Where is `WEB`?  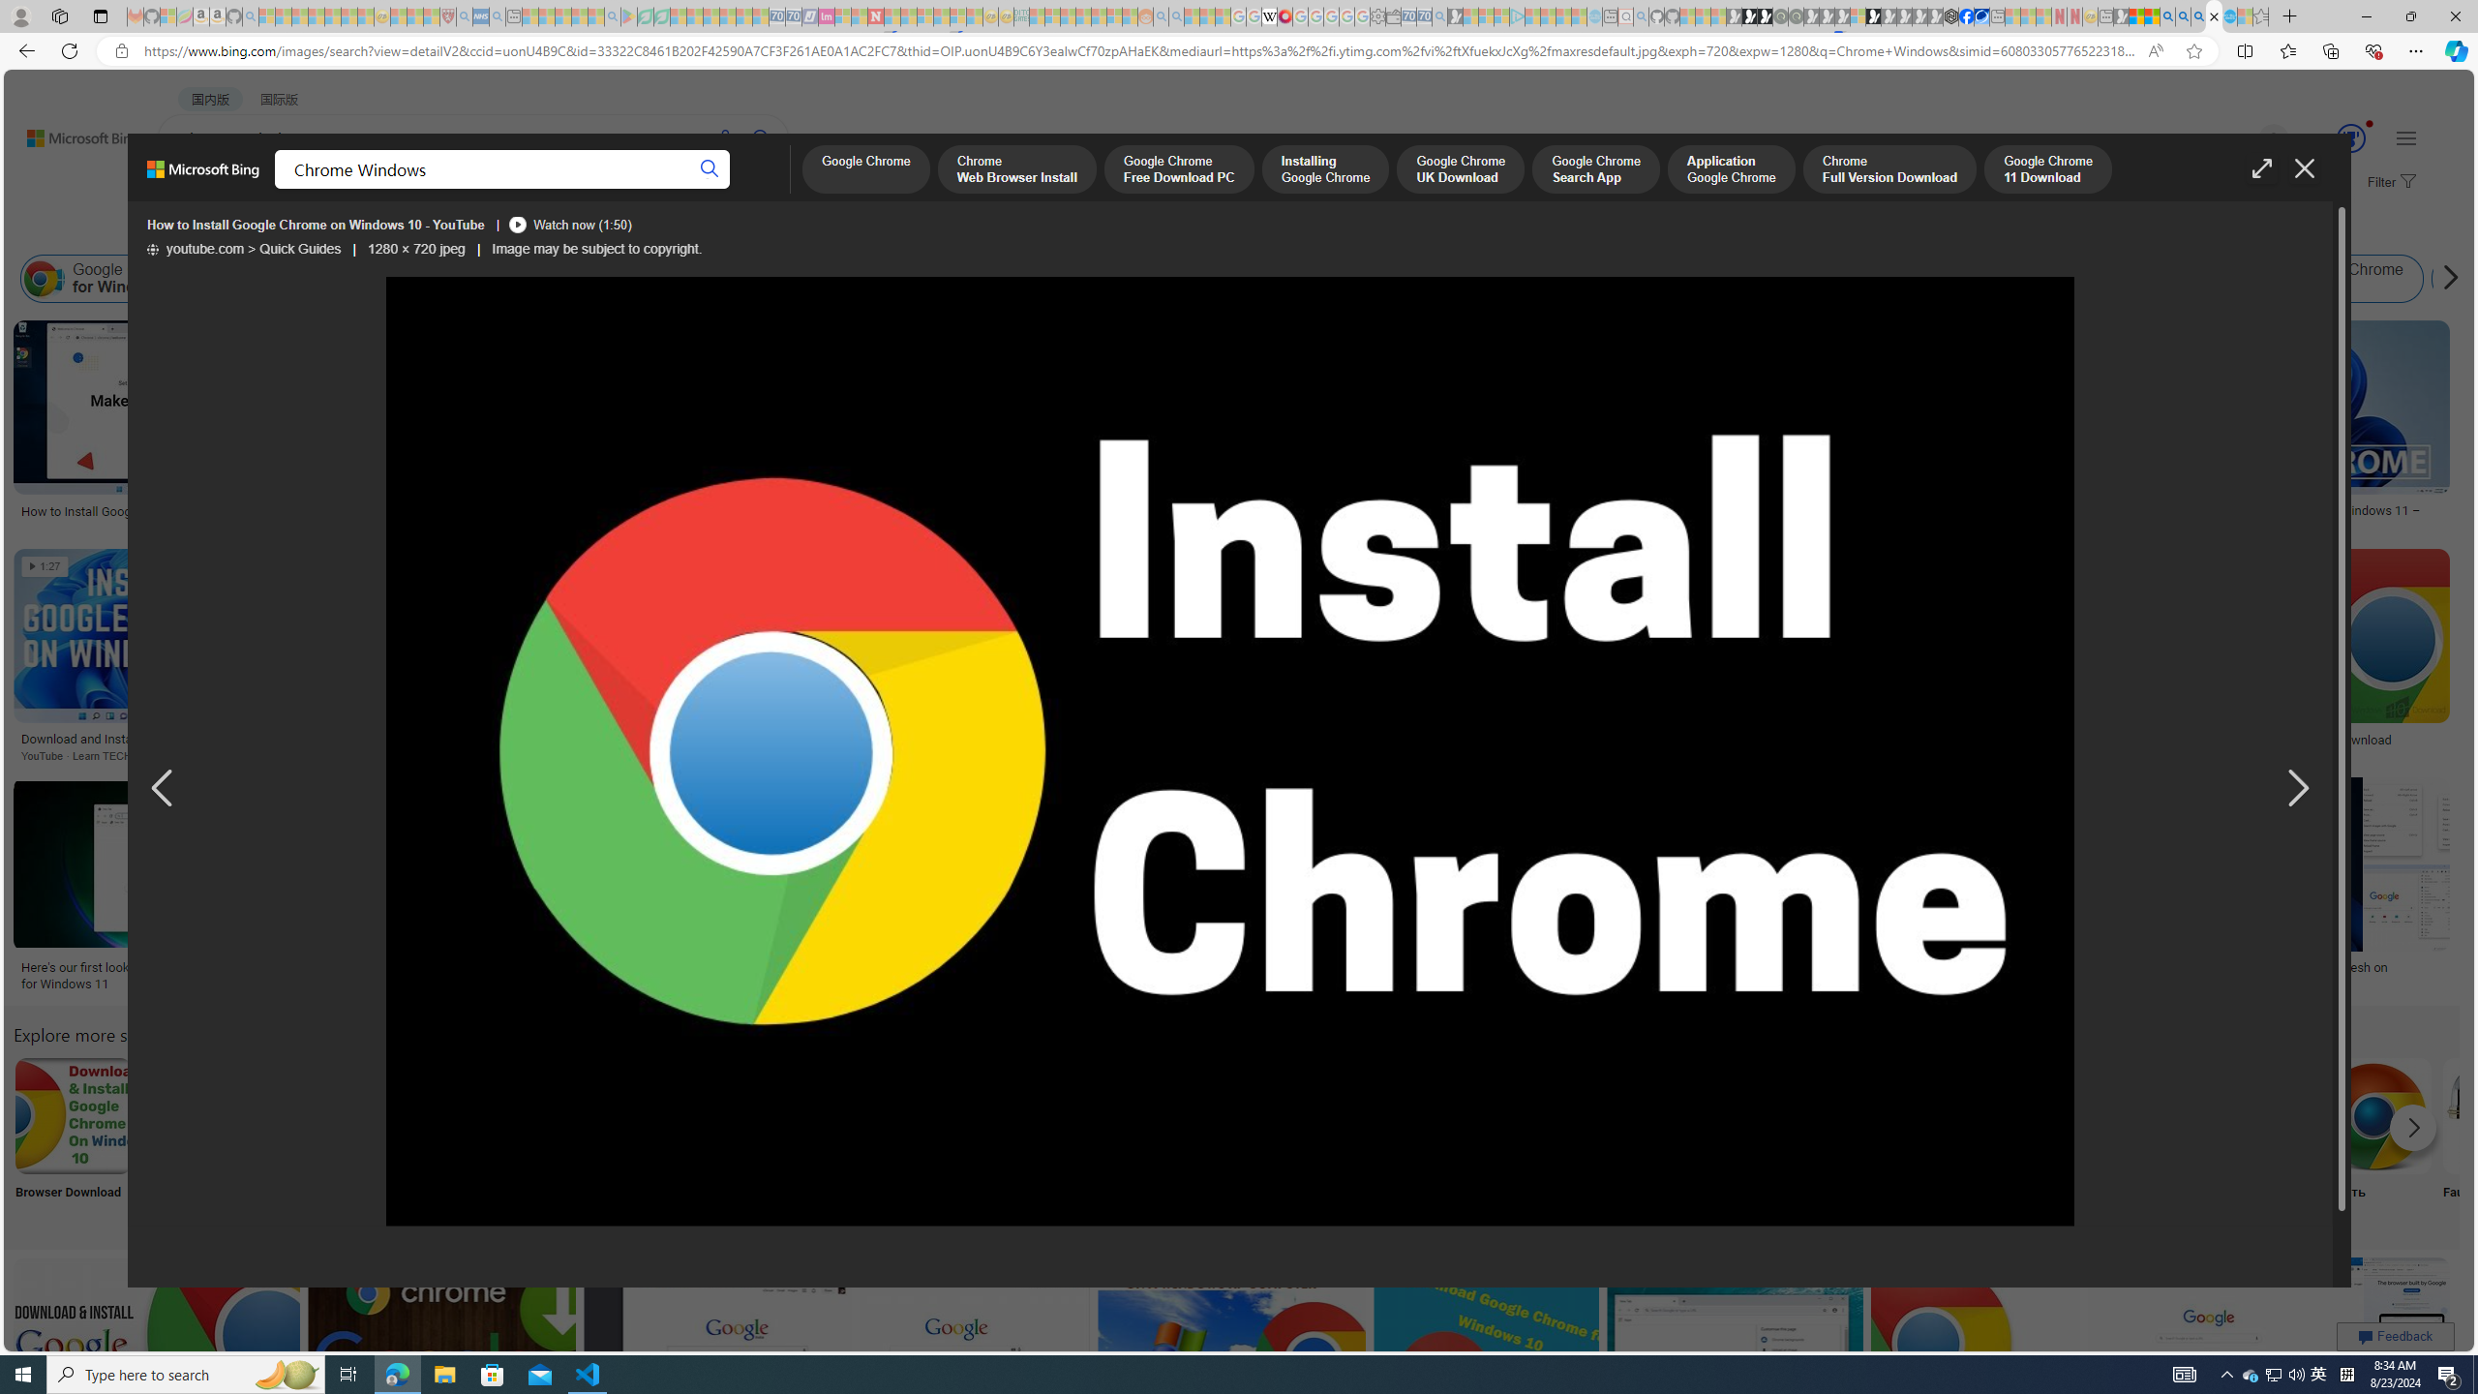 WEB is located at coordinates (194, 190).